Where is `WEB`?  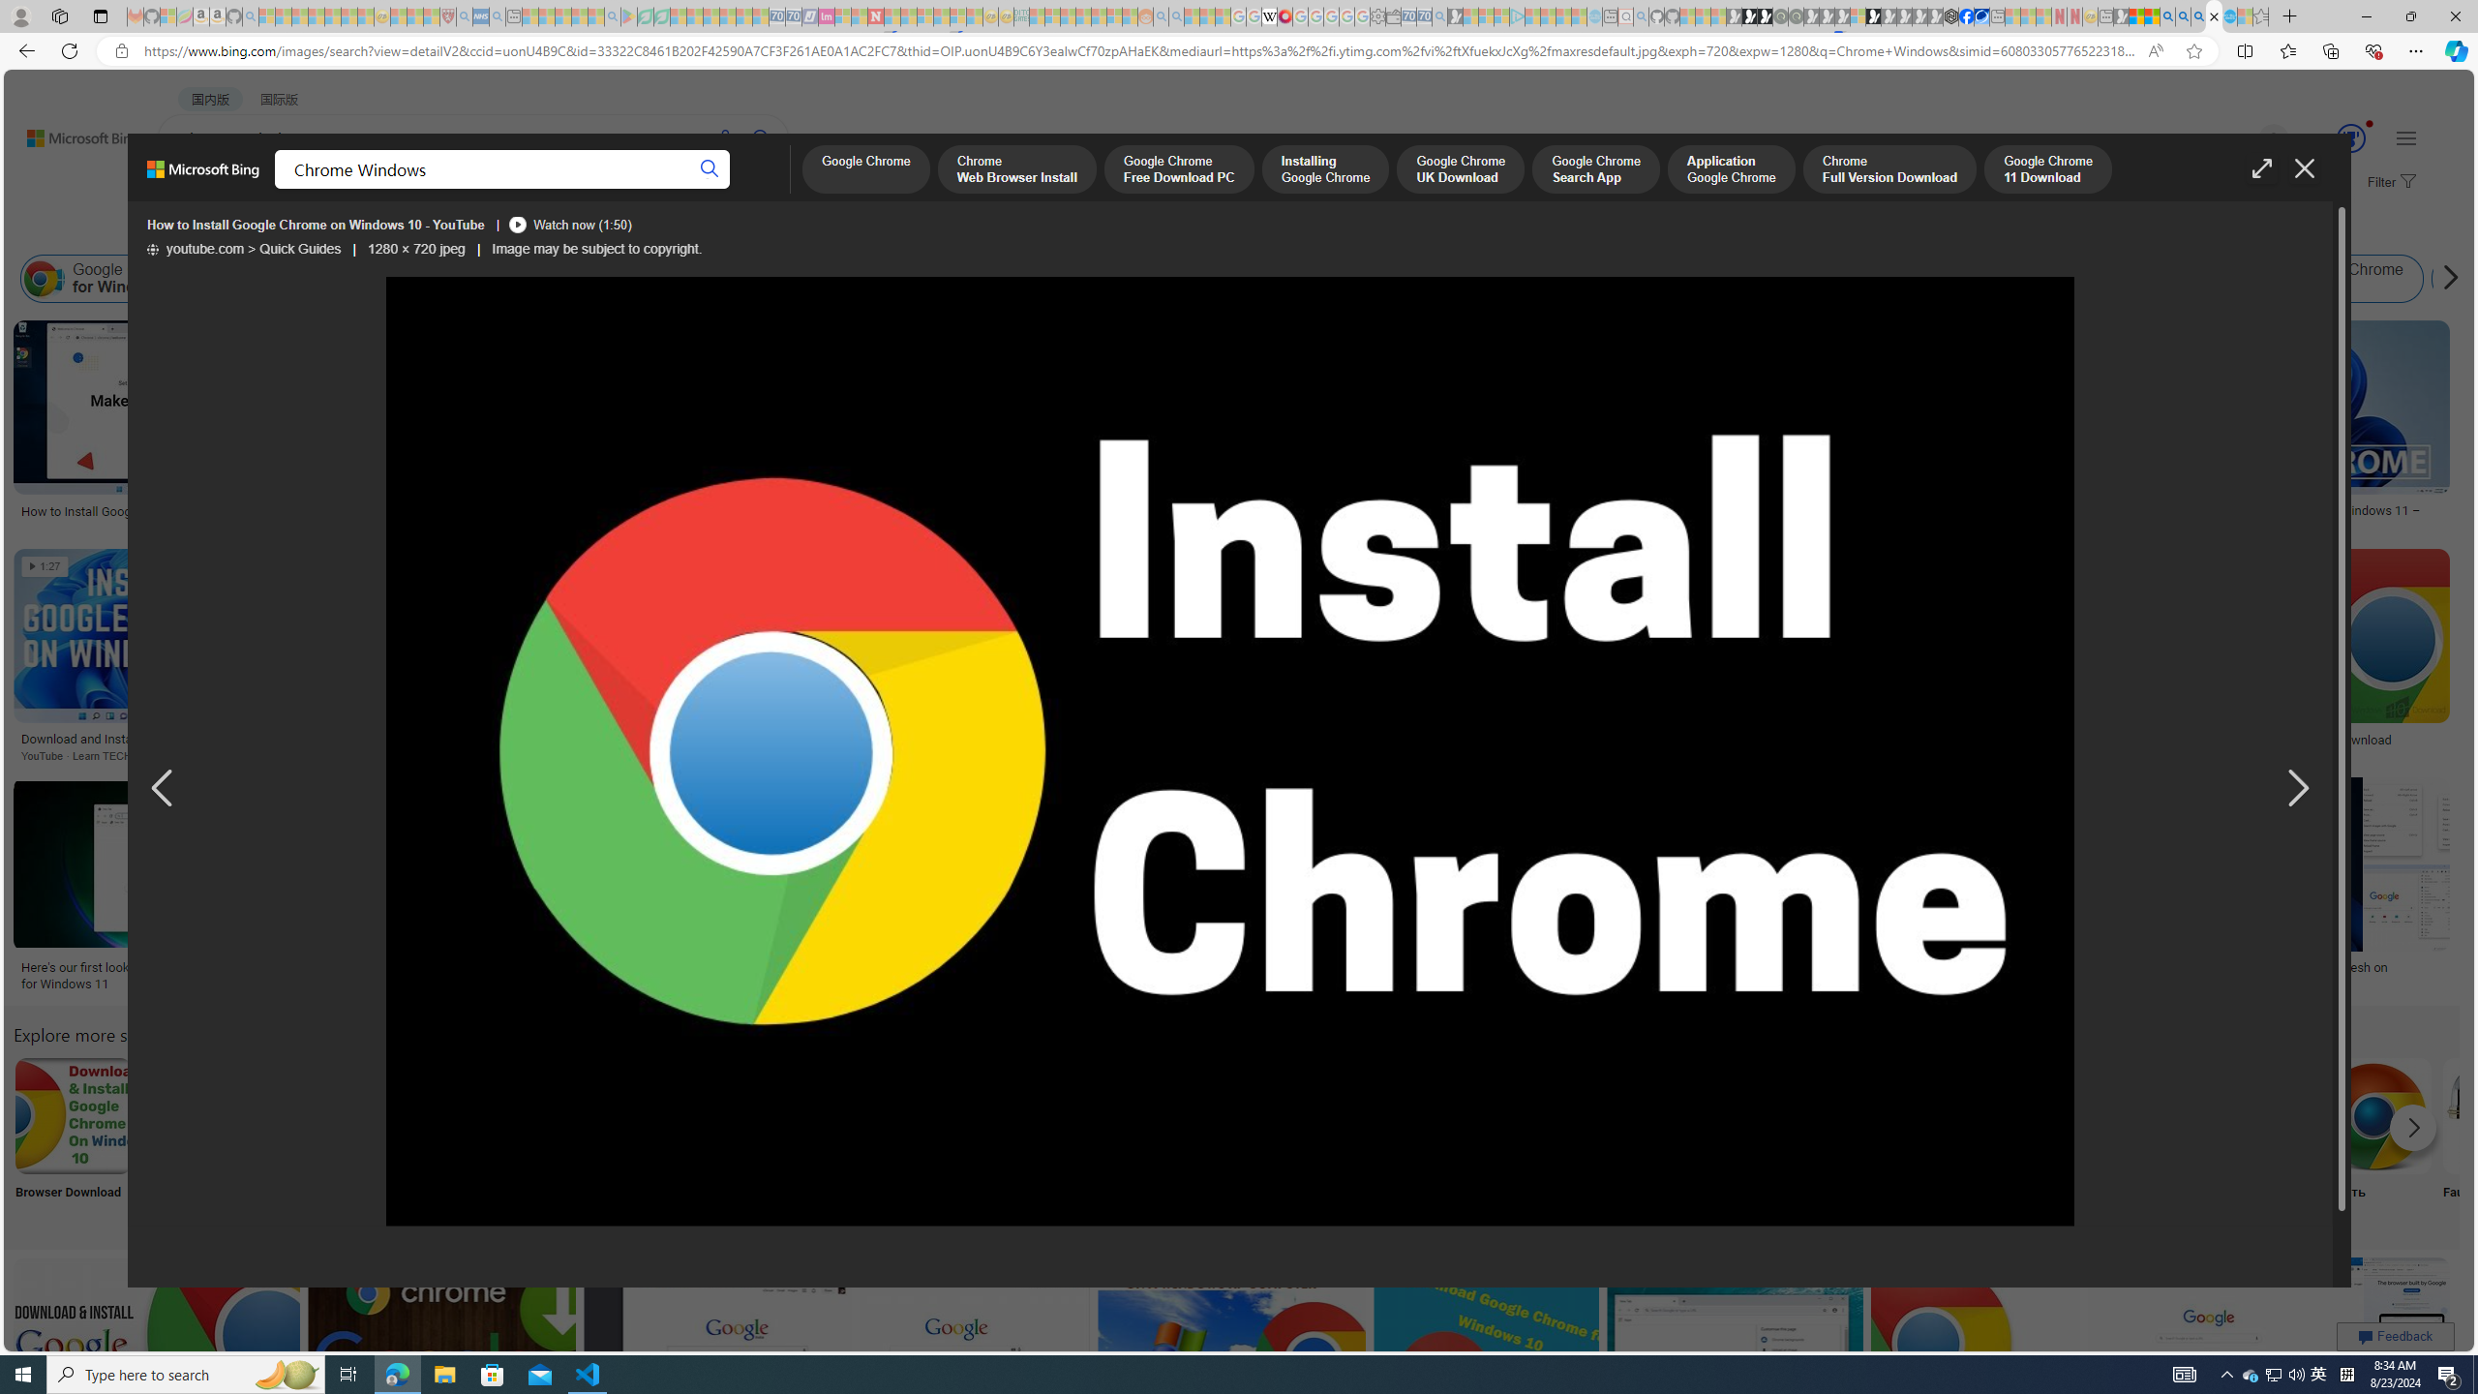 WEB is located at coordinates (194, 190).